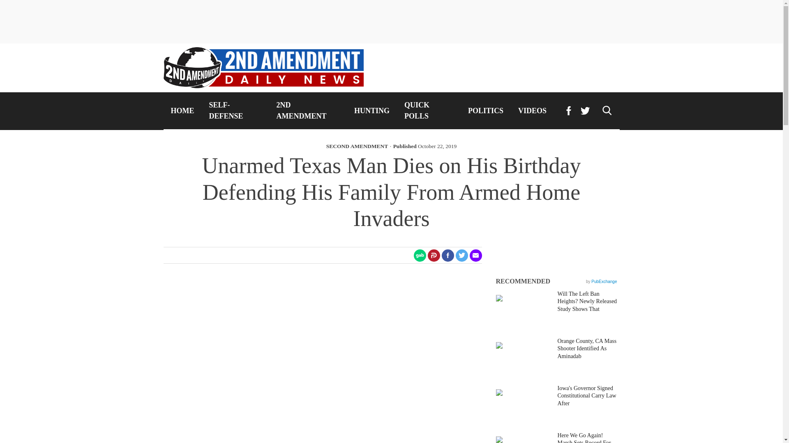 The image size is (789, 443). Describe the element at coordinates (475, 256) in the screenshot. I see `Share via Email` at that location.